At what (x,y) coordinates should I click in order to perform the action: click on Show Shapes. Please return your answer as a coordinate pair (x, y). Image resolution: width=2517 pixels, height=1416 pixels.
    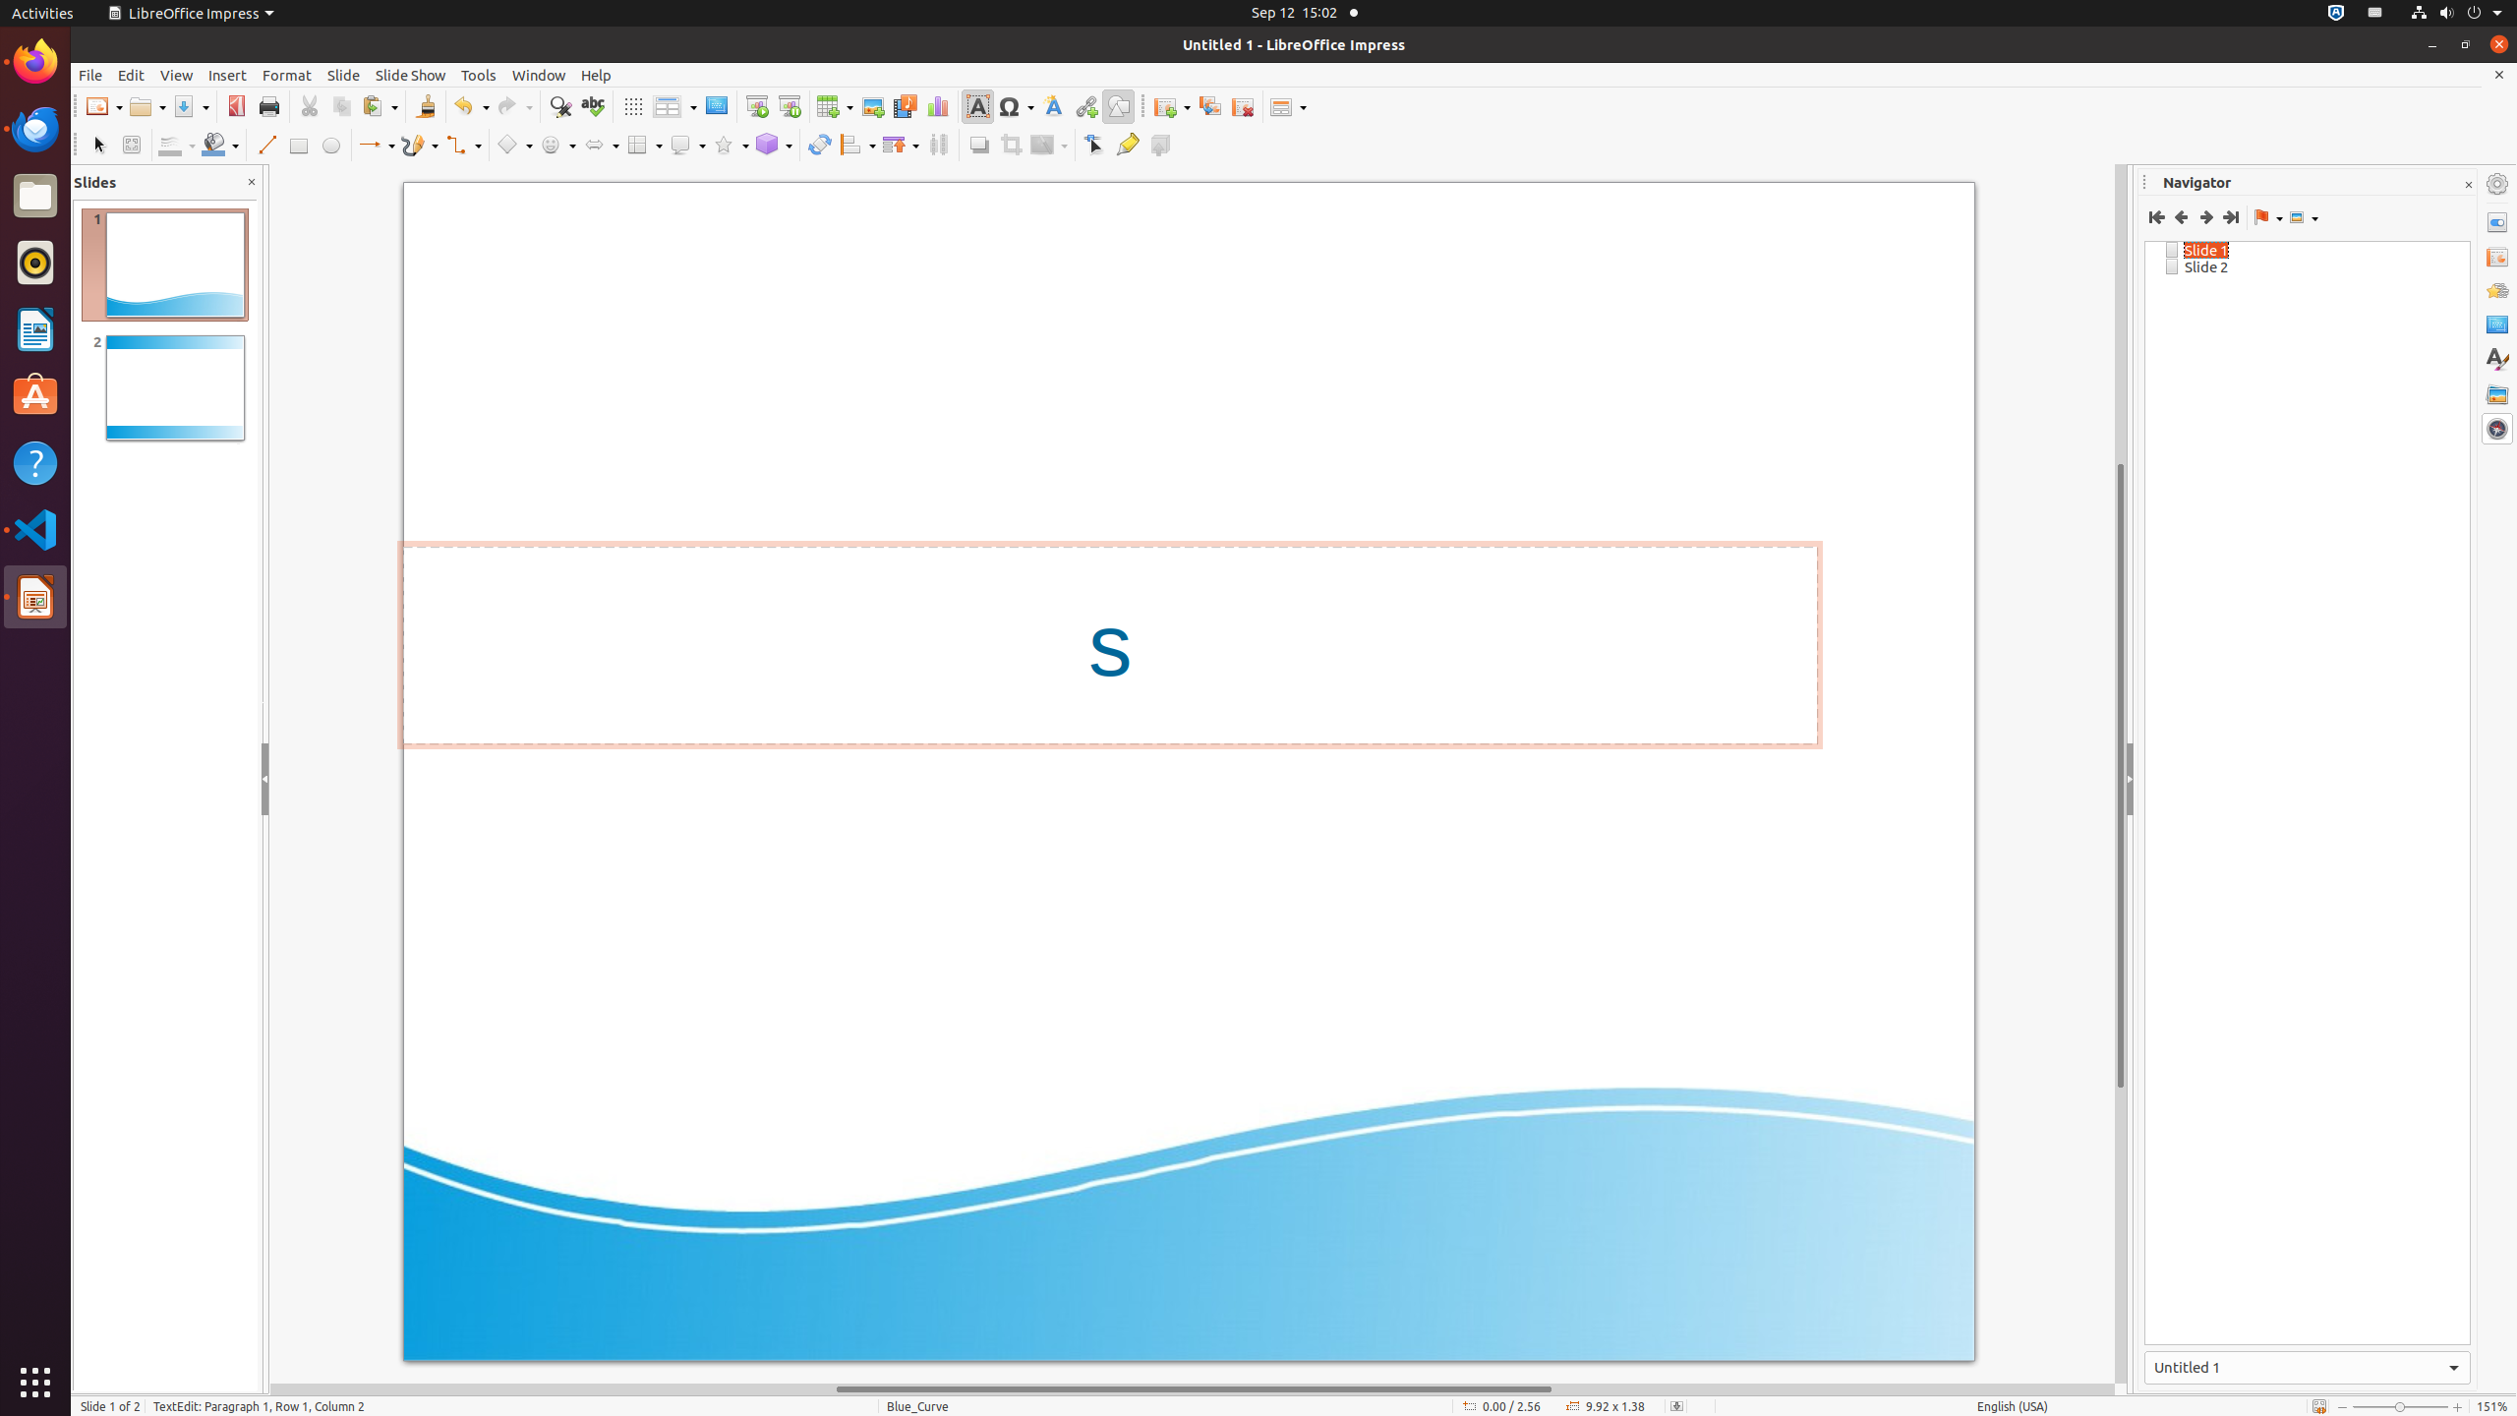
    Looking at the image, I should click on (2304, 217).